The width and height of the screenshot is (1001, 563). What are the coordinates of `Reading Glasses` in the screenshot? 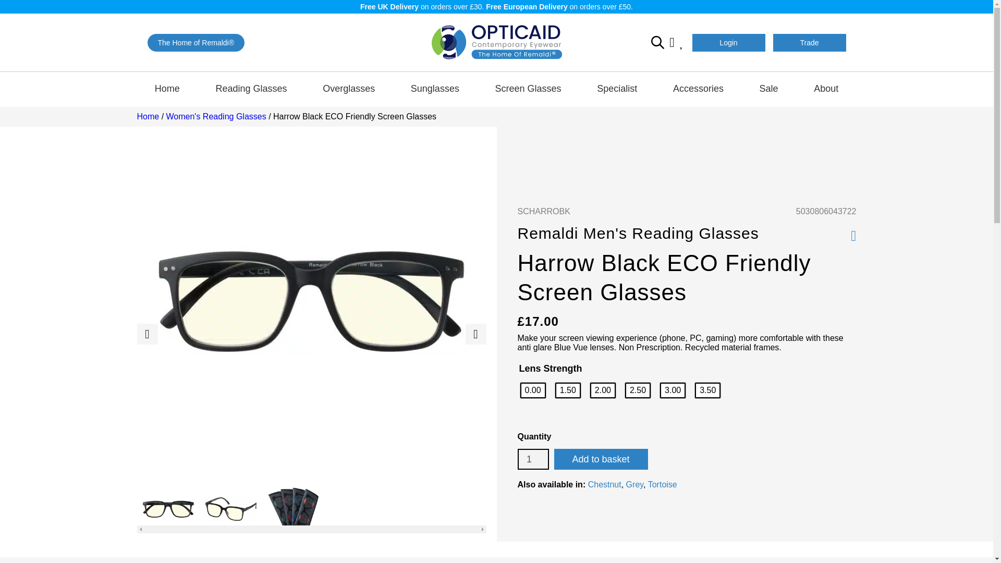 It's located at (251, 89).